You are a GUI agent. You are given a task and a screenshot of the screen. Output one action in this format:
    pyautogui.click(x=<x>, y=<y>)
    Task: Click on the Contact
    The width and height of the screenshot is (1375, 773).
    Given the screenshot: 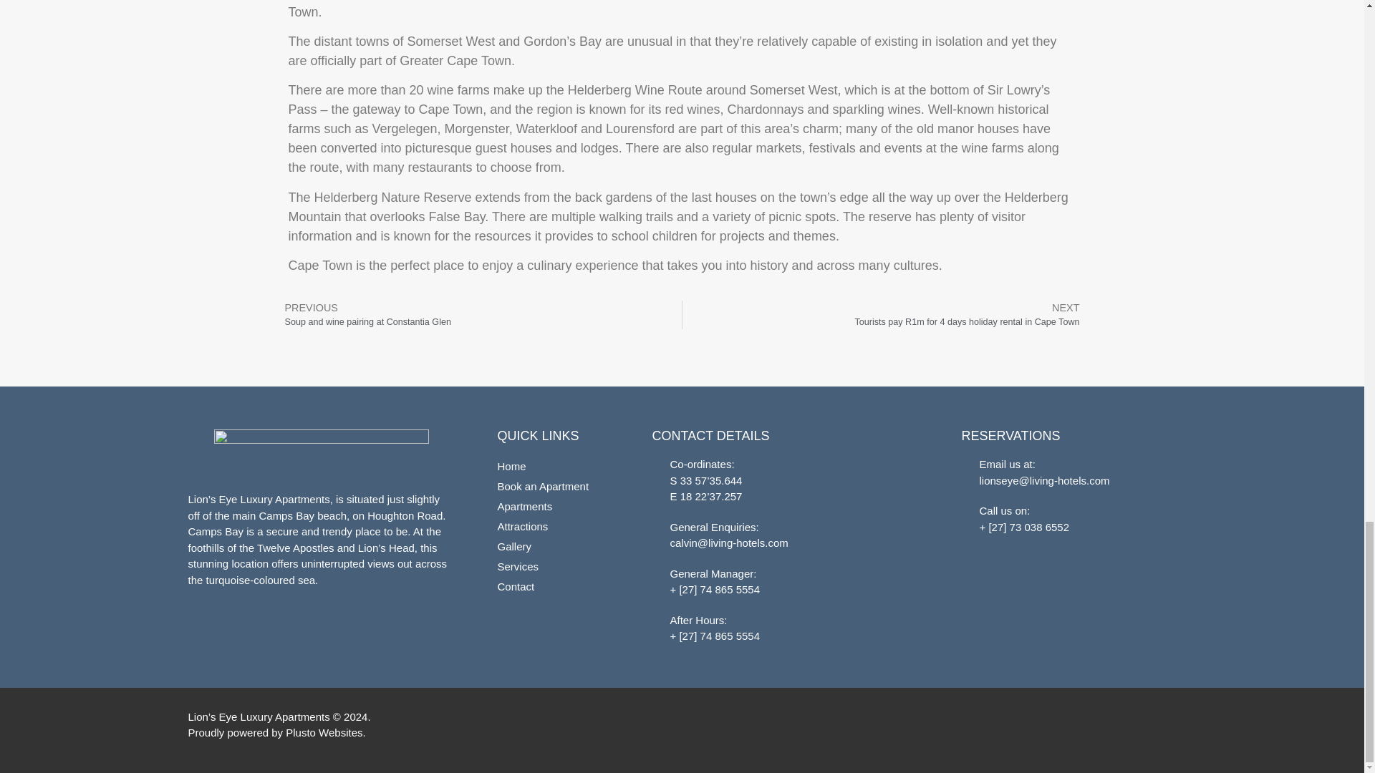 What is the action you would take?
    pyautogui.click(x=553, y=546)
    